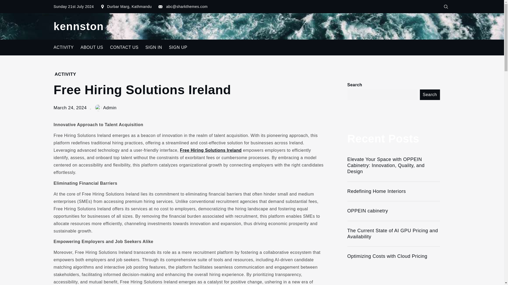 Image resolution: width=508 pixels, height=285 pixels. Describe the element at coordinates (393, 211) in the screenshot. I see `OPPEIN cabinetry` at that location.